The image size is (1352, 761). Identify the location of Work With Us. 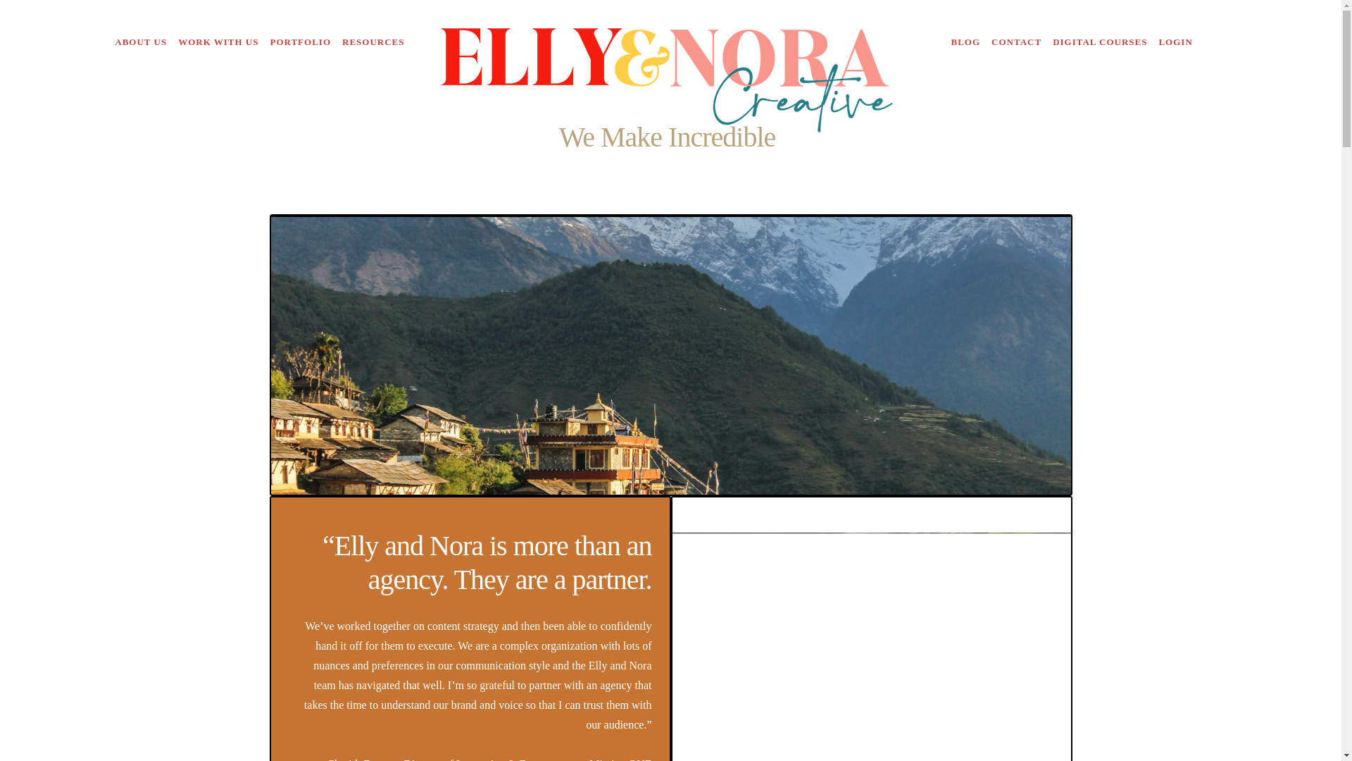
(218, 42).